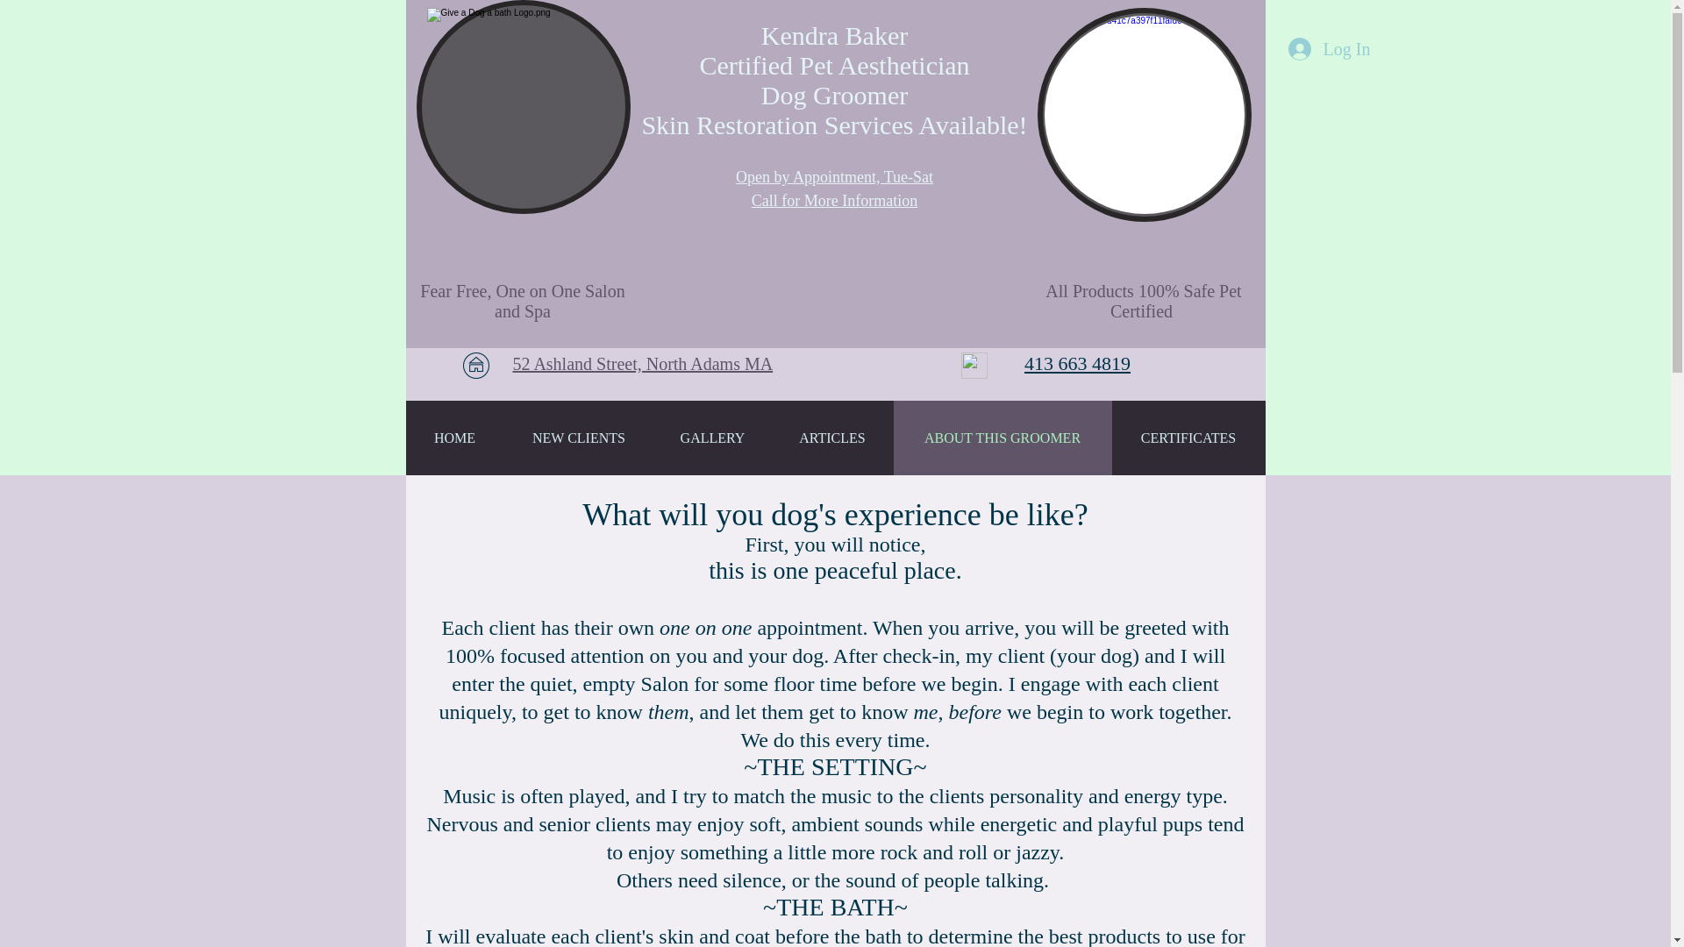 This screenshot has height=947, width=1684. Describe the element at coordinates (1077, 363) in the screenshot. I see `413 663 4819` at that location.